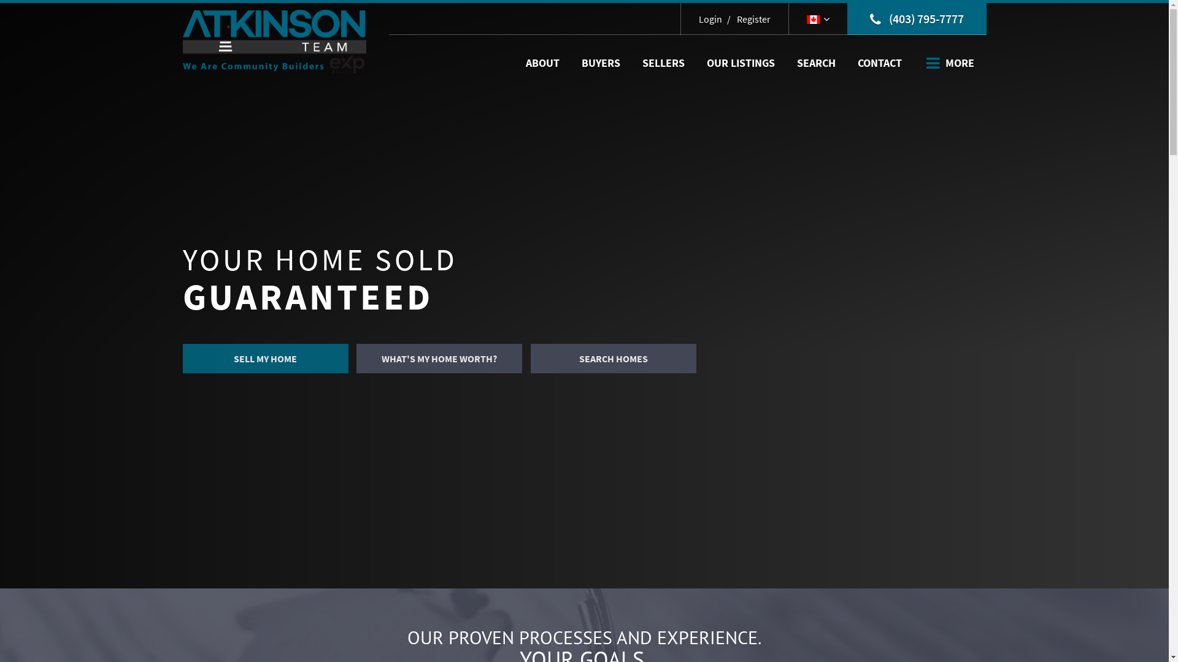  I want to click on SEARCH HOMES, so click(614, 359).